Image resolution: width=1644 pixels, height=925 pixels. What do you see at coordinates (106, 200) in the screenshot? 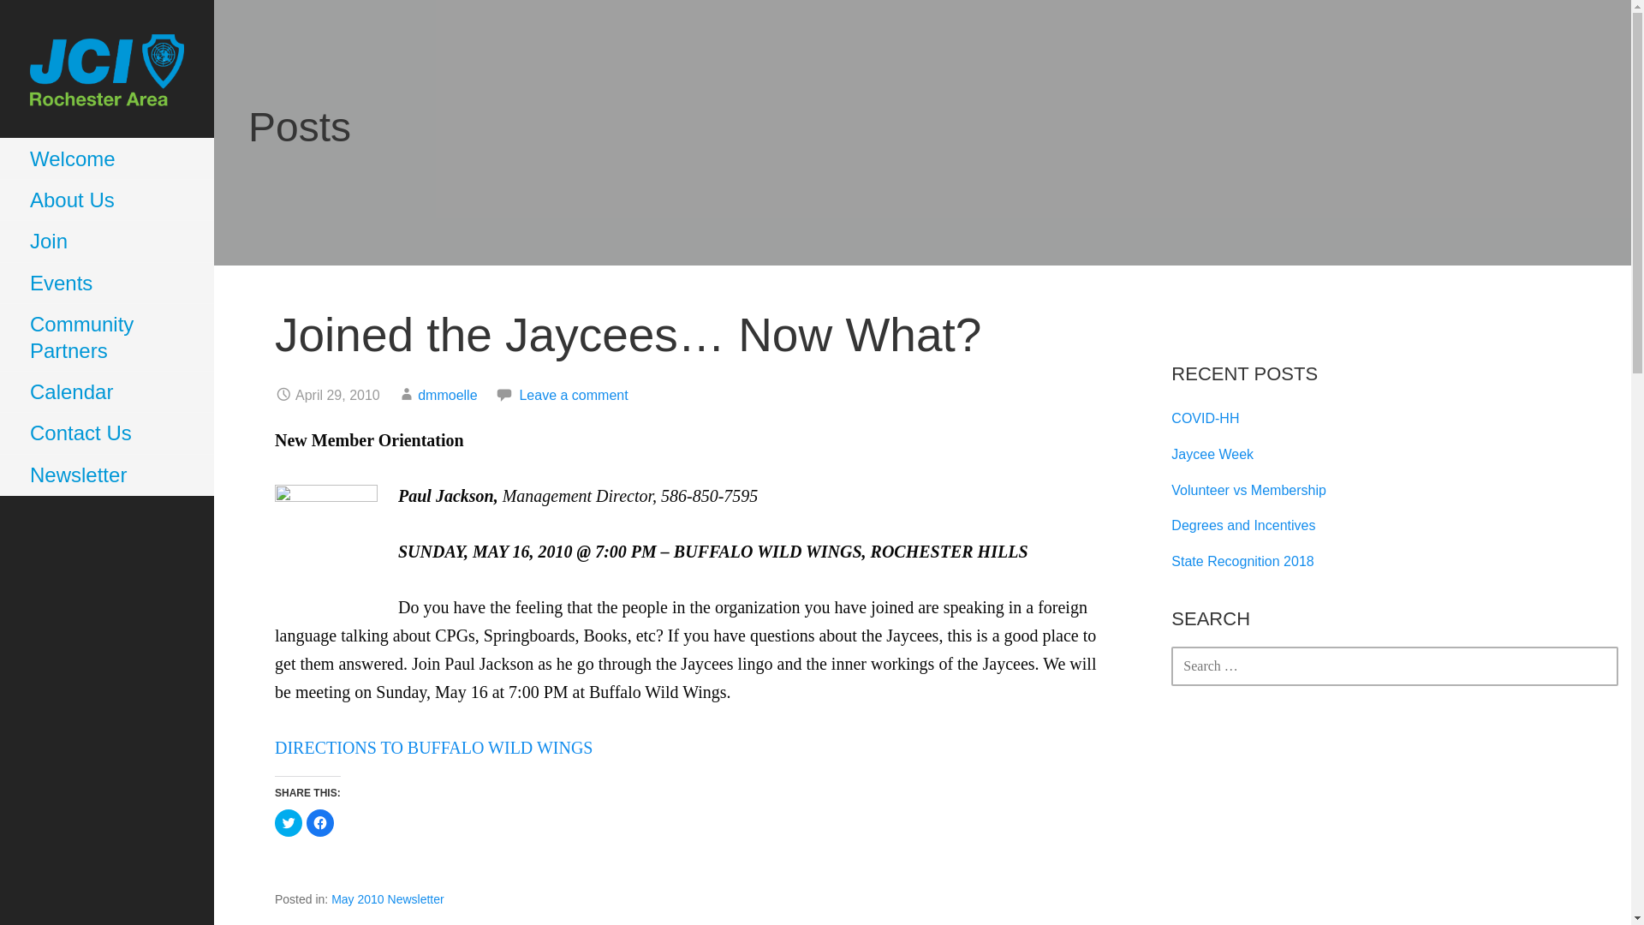
I see `About Us` at bounding box center [106, 200].